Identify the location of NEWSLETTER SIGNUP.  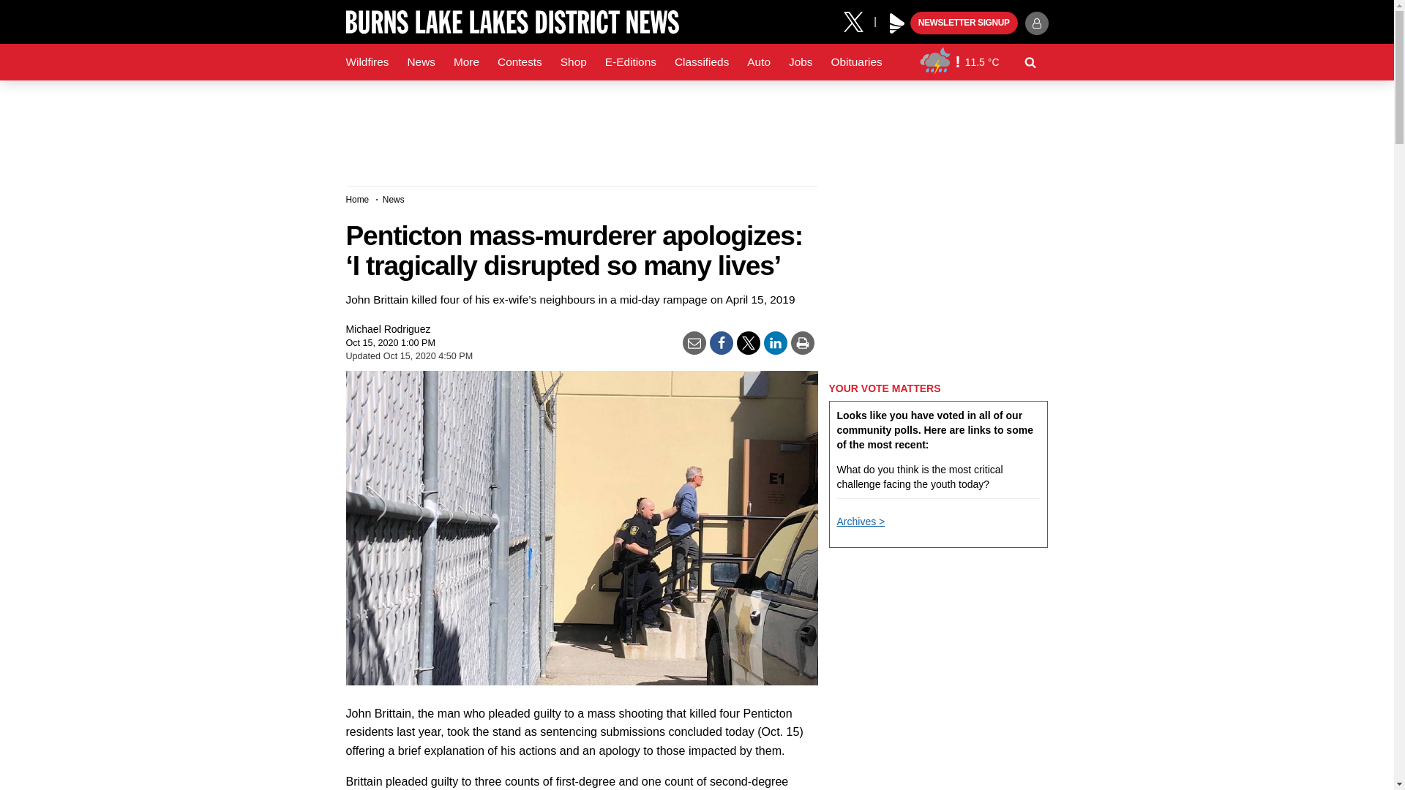
(964, 23).